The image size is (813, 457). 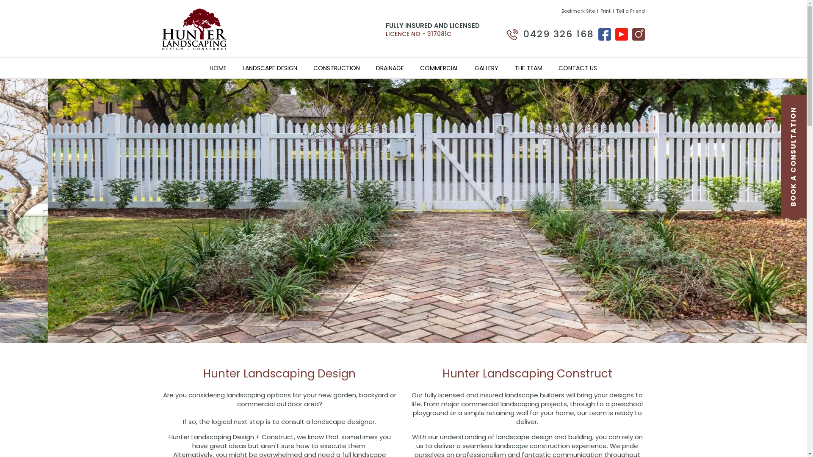 I want to click on DRAINAGE, so click(x=390, y=68).